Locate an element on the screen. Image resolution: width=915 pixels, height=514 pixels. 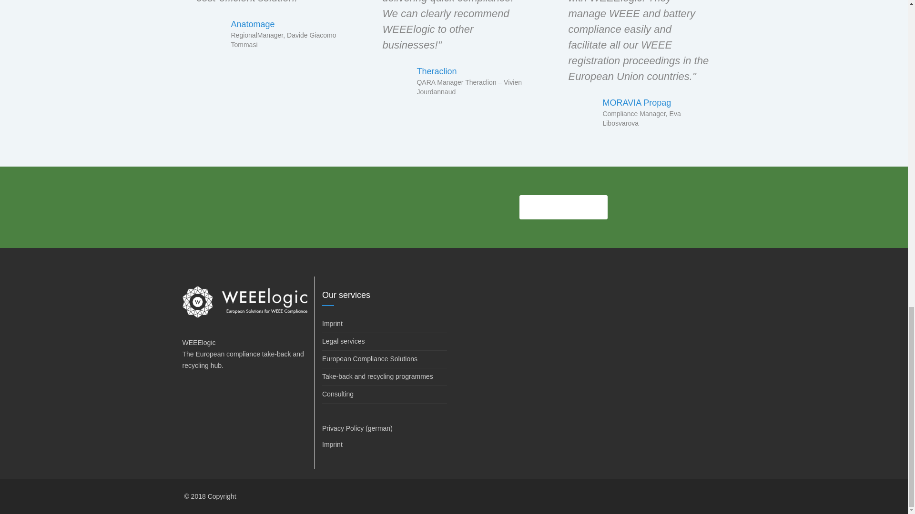
Imprint is located at coordinates (384, 324).